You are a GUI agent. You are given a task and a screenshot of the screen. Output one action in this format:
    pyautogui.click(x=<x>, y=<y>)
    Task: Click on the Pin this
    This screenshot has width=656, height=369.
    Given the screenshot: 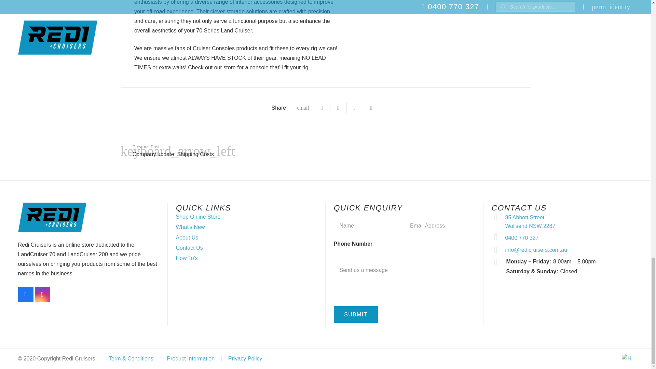 What is the action you would take?
    pyautogui.click(x=371, y=108)
    